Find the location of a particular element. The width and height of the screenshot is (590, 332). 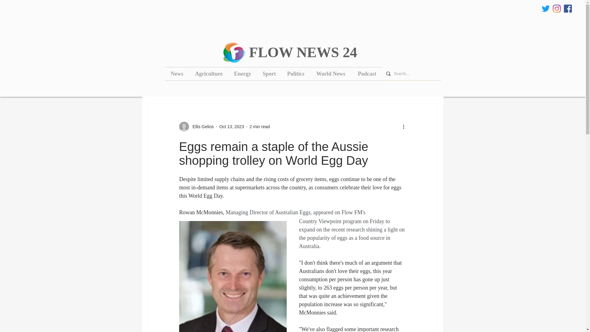

Politics is located at coordinates (296, 74).